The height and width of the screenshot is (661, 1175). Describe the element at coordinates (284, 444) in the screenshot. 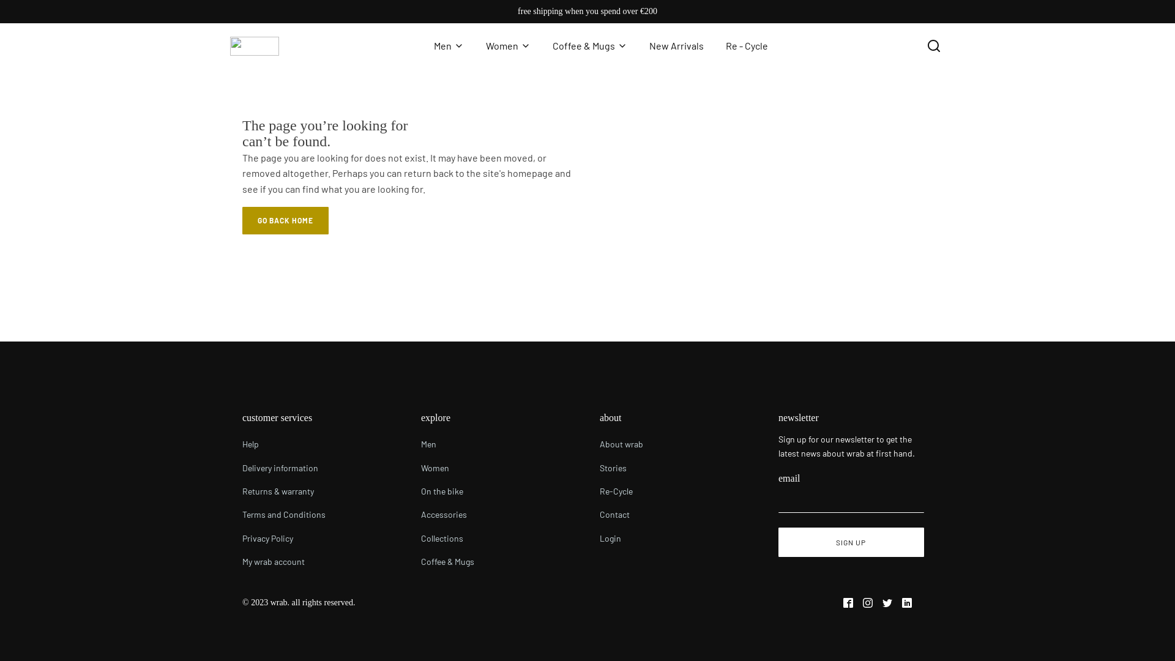

I see `Help` at that location.